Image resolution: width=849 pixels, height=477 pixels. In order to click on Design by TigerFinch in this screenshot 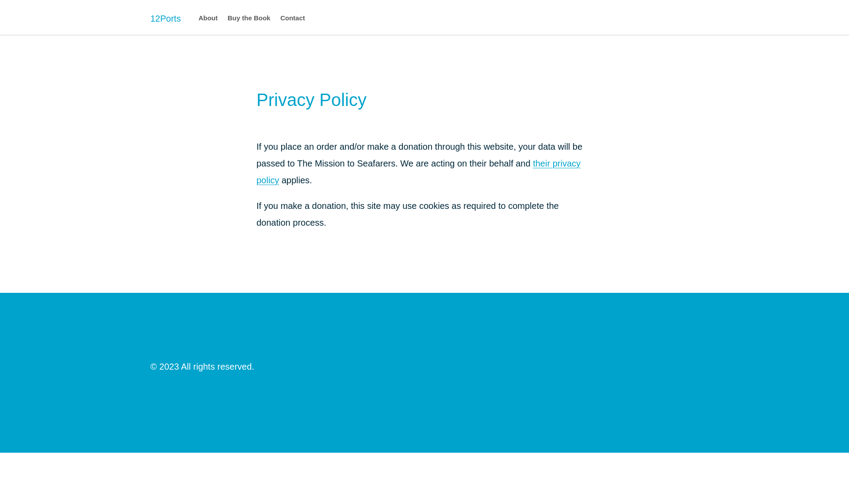, I will do `click(192, 380)`.